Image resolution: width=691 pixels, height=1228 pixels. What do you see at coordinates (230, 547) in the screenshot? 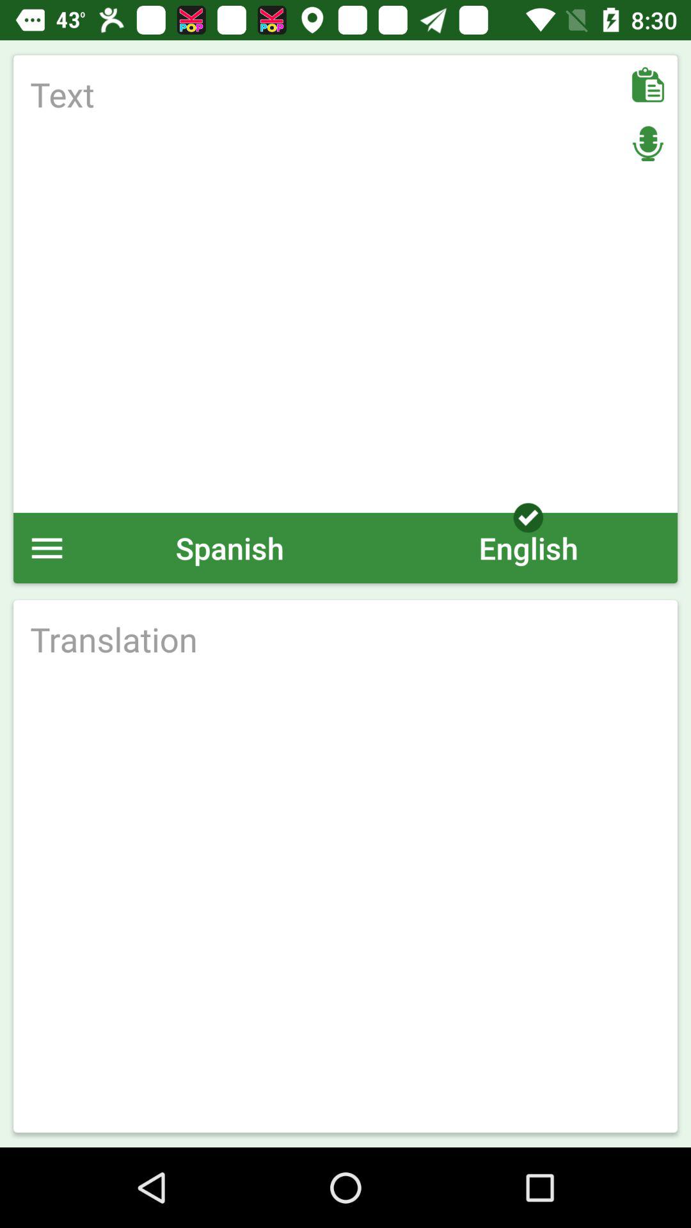
I see `select spanish icon` at bounding box center [230, 547].